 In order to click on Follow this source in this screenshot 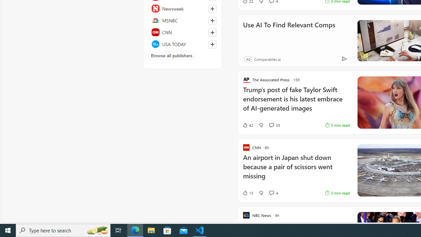, I will do `click(212, 44)`.